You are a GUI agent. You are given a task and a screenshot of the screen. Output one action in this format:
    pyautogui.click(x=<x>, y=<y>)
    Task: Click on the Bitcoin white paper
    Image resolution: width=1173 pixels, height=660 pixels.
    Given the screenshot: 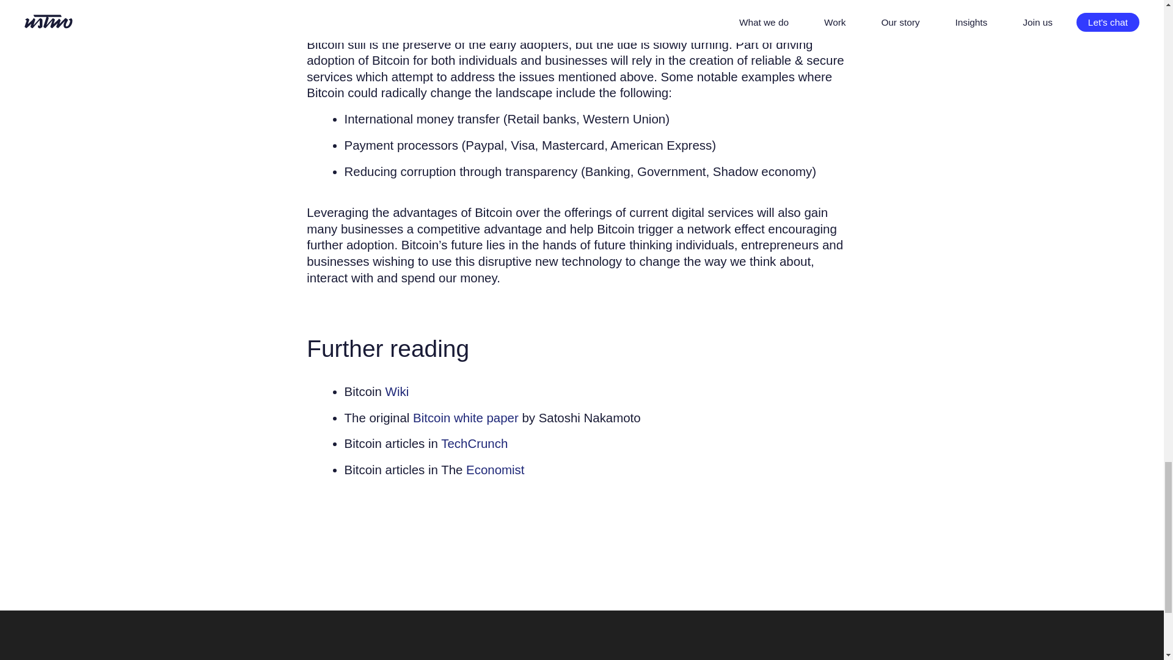 What is the action you would take?
    pyautogui.click(x=466, y=417)
    